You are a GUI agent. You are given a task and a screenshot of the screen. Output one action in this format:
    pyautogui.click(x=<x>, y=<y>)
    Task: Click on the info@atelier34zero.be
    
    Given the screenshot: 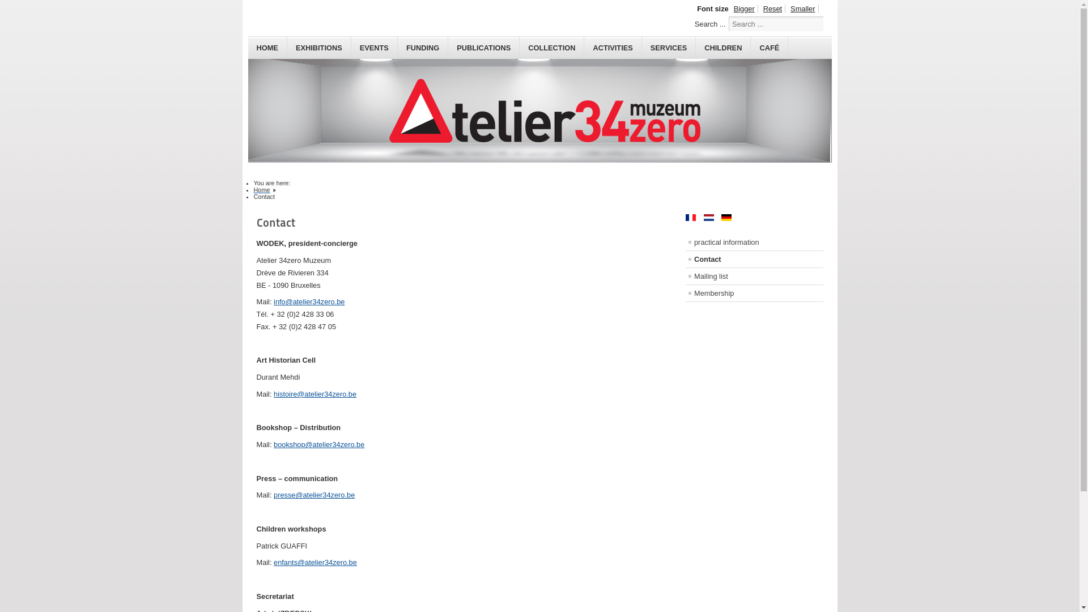 What is the action you would take?
    pyautogui.click(x=309, y=301)
    